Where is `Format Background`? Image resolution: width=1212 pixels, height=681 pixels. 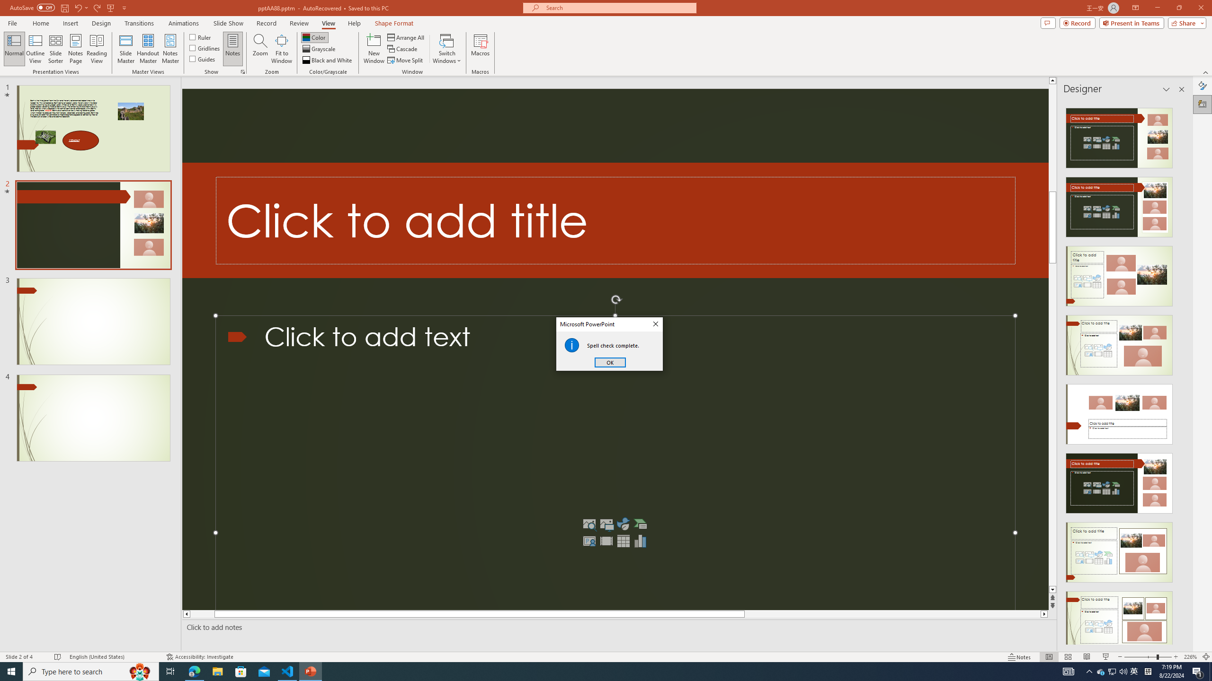
Format Background is located at coordinates (1203, 86).